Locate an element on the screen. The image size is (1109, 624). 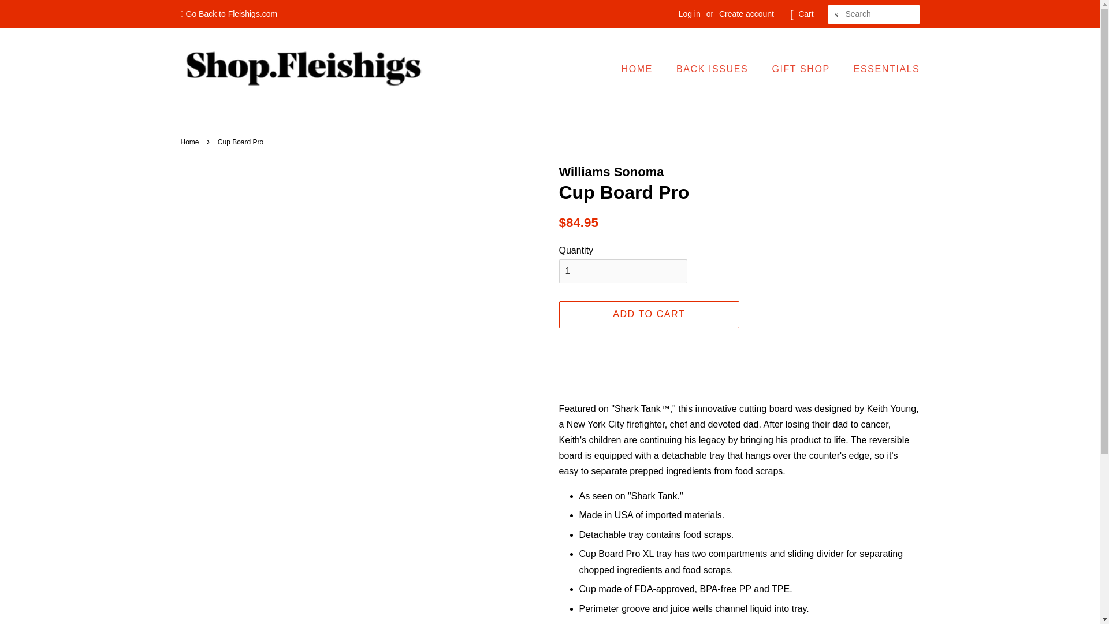
Back to the frontpage is located at coordinates (191, 141).